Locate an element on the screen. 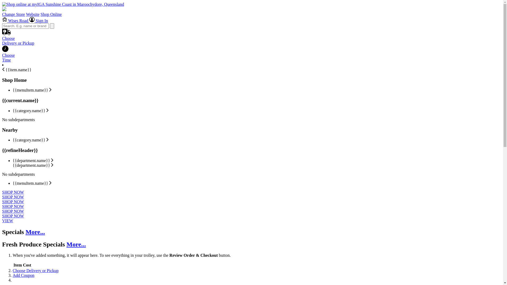 The image size is (507, 285). SHOP NOW is located at coordinates (13, 197).